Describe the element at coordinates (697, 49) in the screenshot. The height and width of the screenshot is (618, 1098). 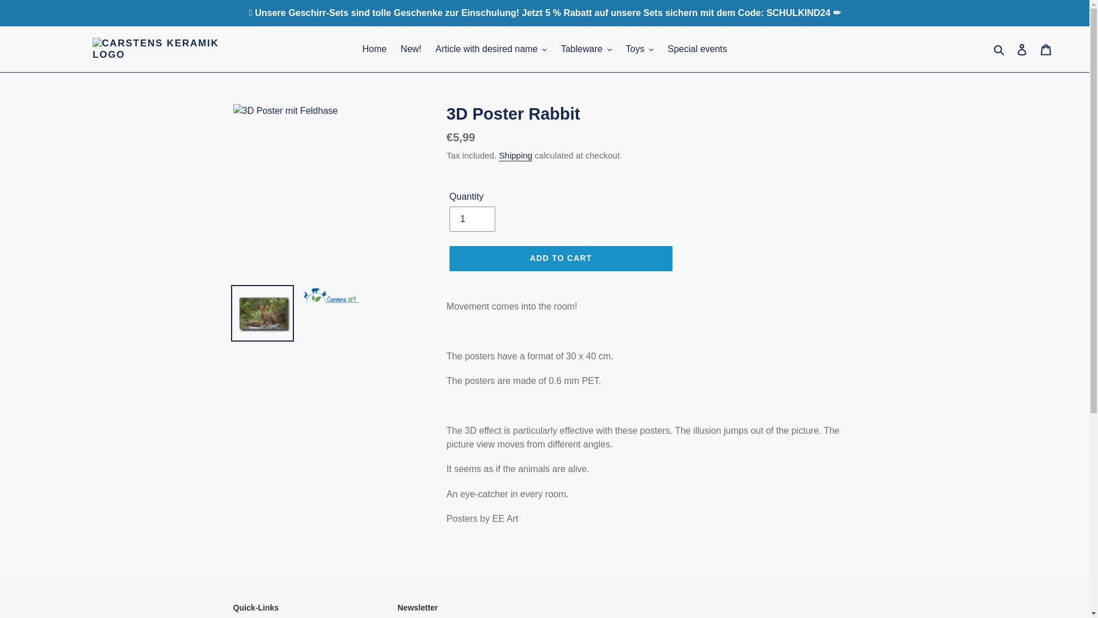
I see `Special events` at that location.